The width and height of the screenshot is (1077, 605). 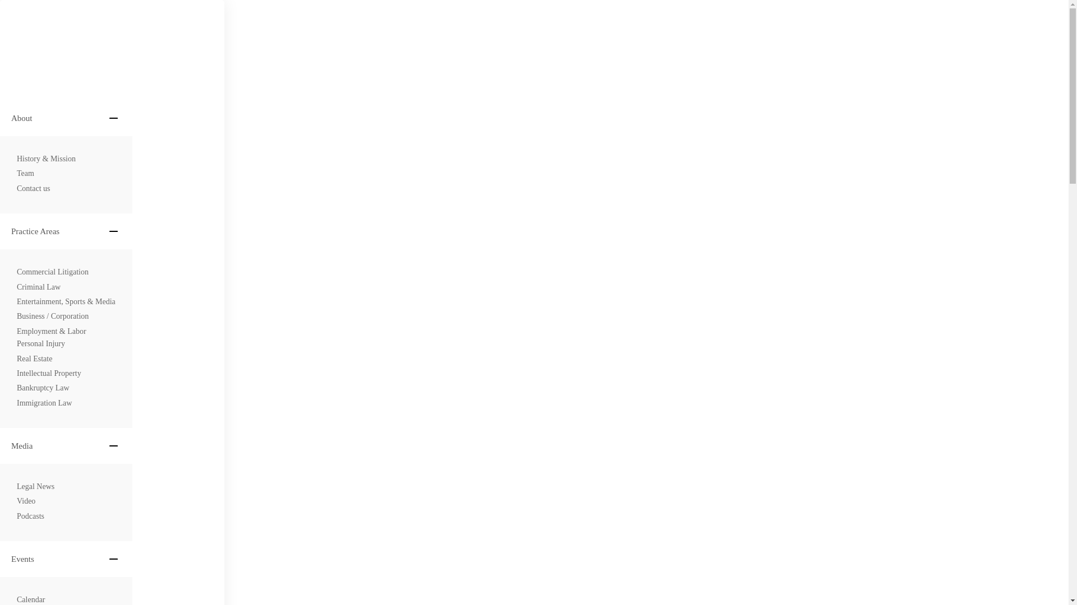 What do you see at coordinates (26, 174) in the screenshot?
I see `Team` at bounding box center [26, 174].